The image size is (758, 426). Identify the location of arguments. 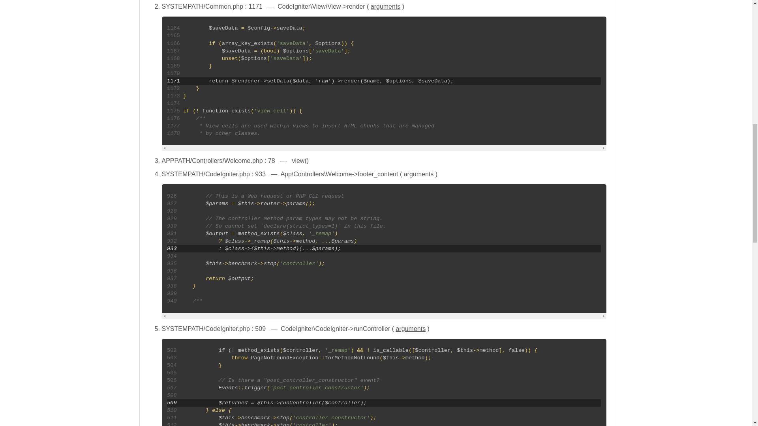
(385, 6).